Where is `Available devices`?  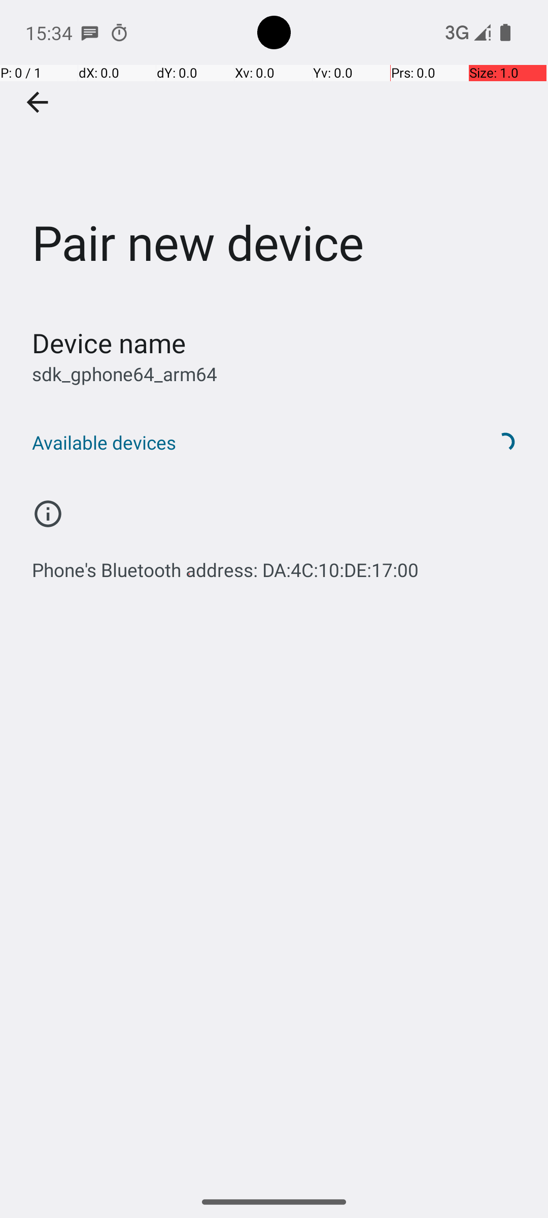 Available devices is located at coordinates (248, 443).